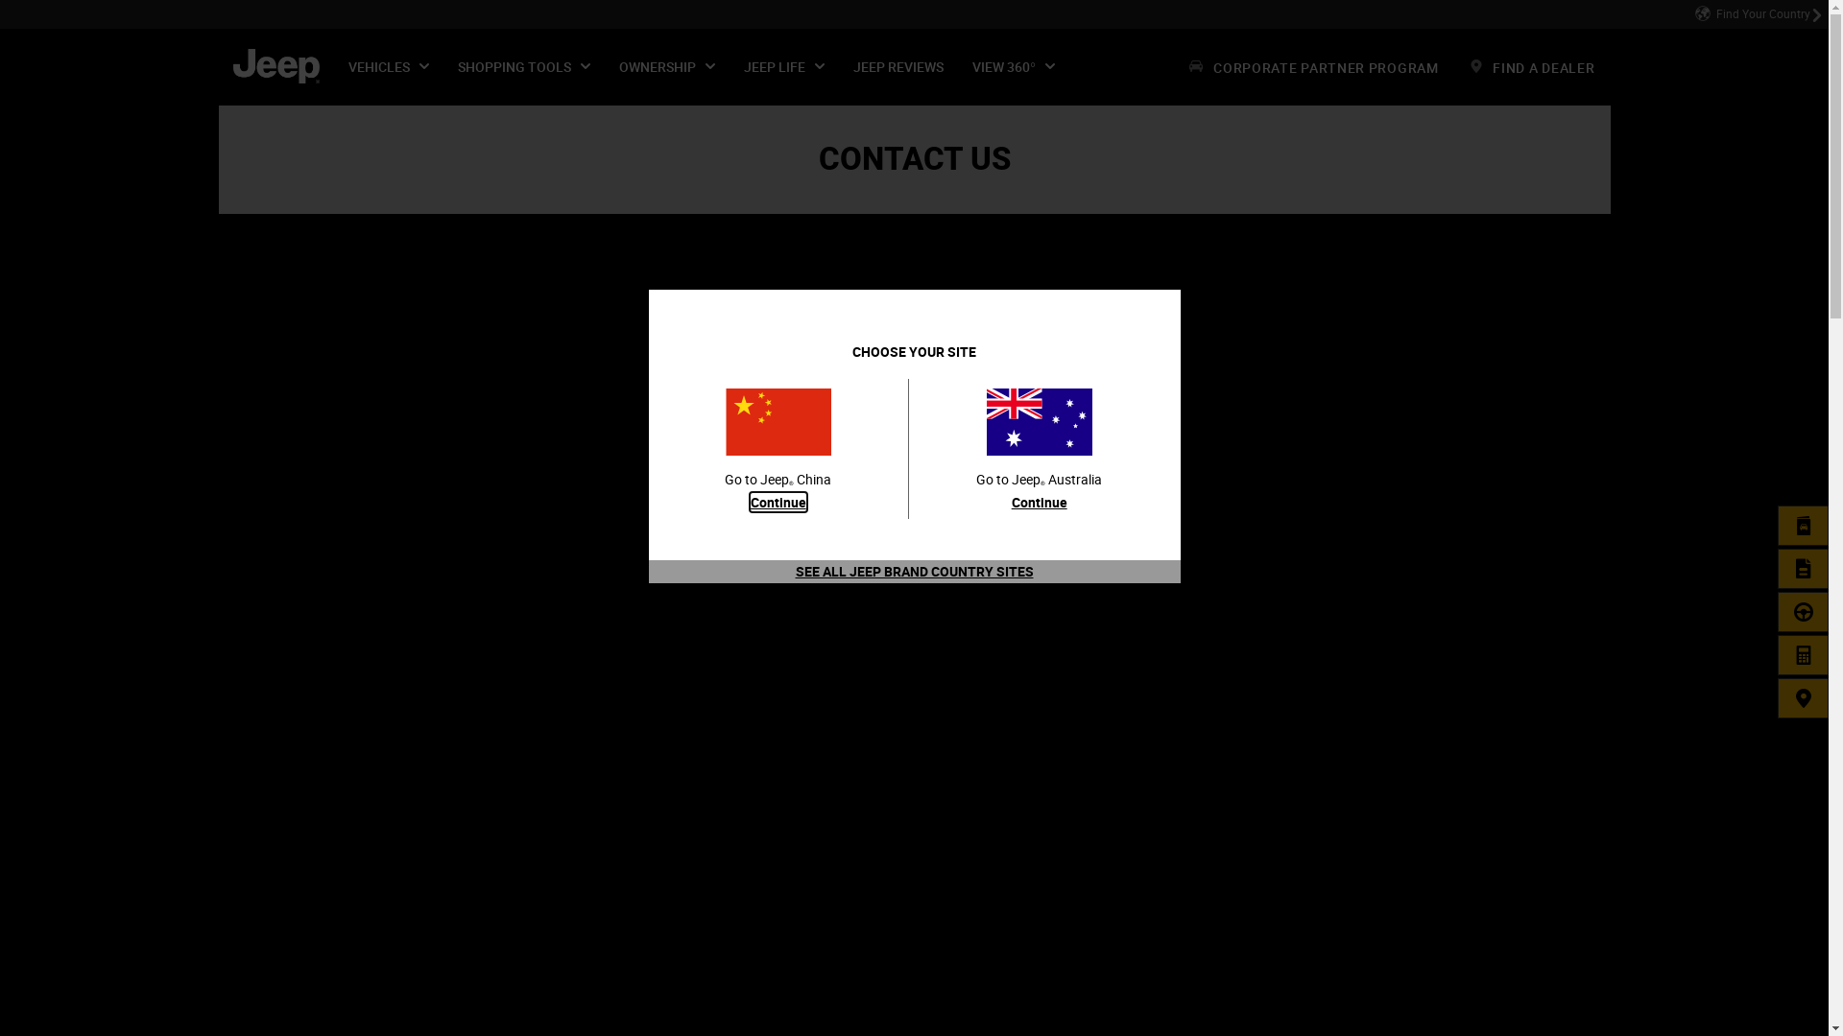  What do you see at coordinates (1532, 67) in the screenshot?
I see `FIND A DEALER` at bounding box center [1532, 67].